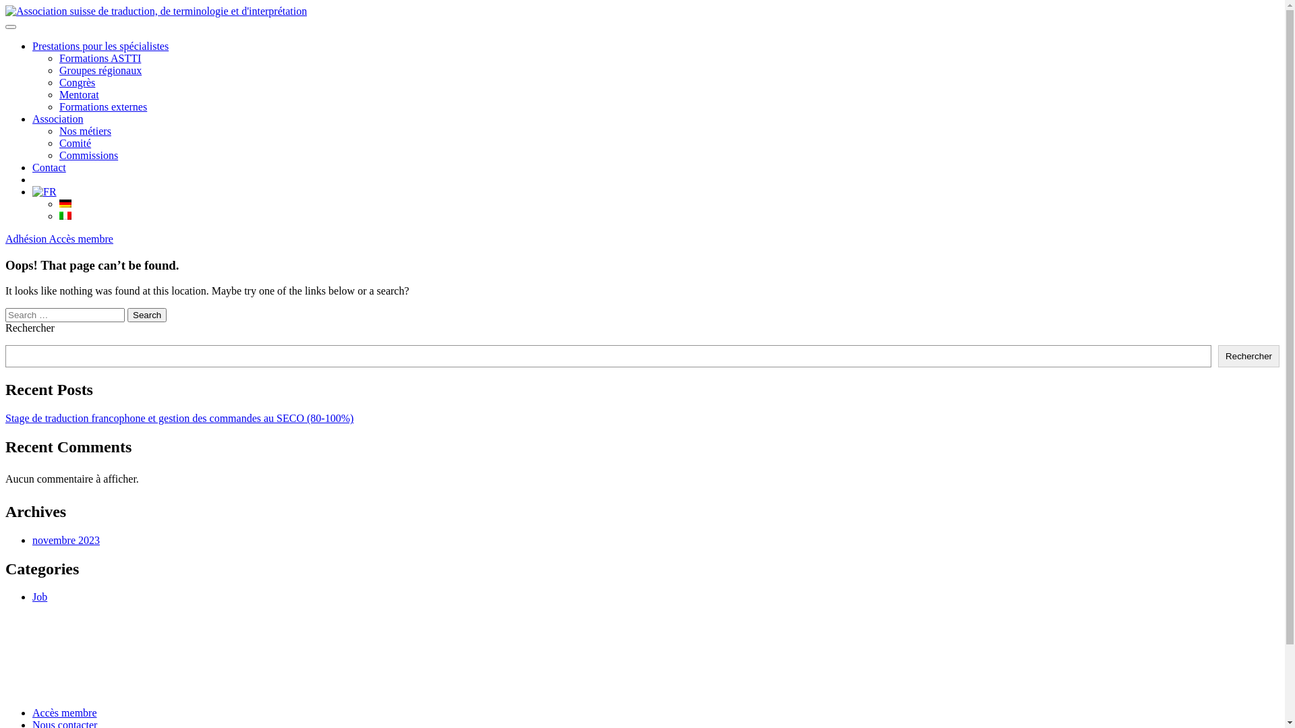 The image size is (1295, 728). What do you see at coordinates (1249, 356) in the screenshot?
I see `Rechercher` at bounding box center [1249, 356].